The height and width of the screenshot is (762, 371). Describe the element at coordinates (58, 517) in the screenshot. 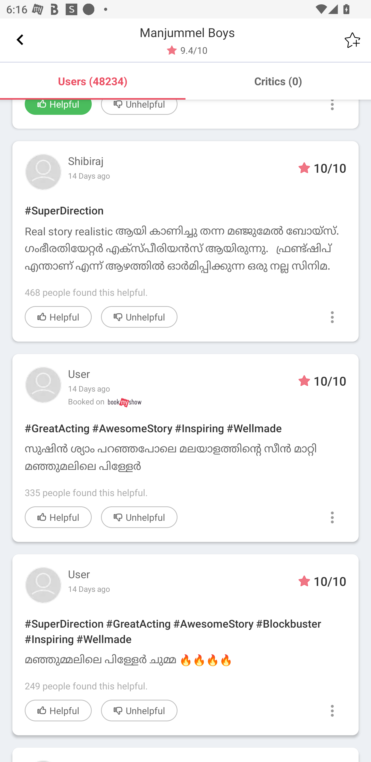

I see `Helpful` at that location.